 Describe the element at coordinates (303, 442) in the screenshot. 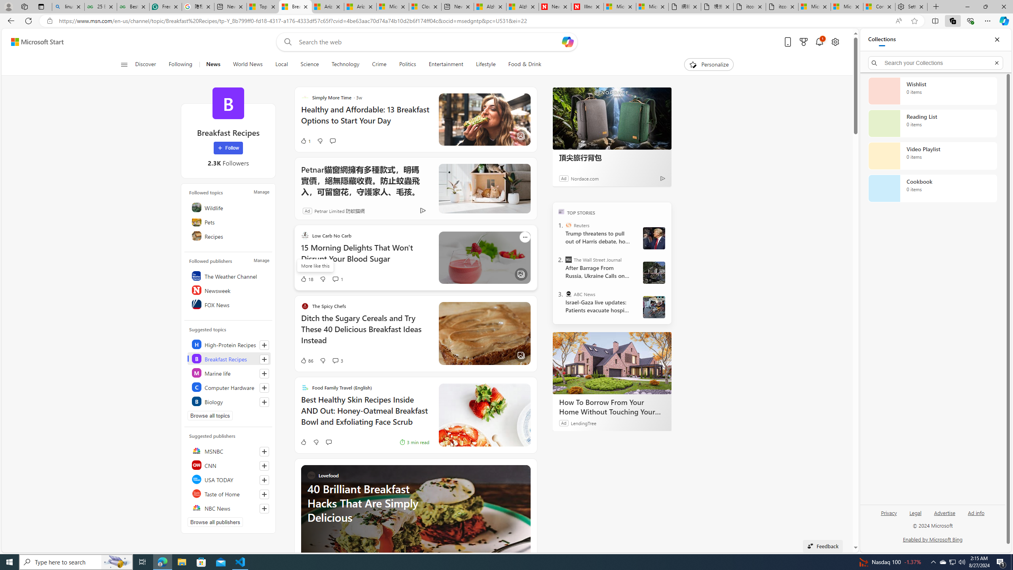

I see `Like` at that location.